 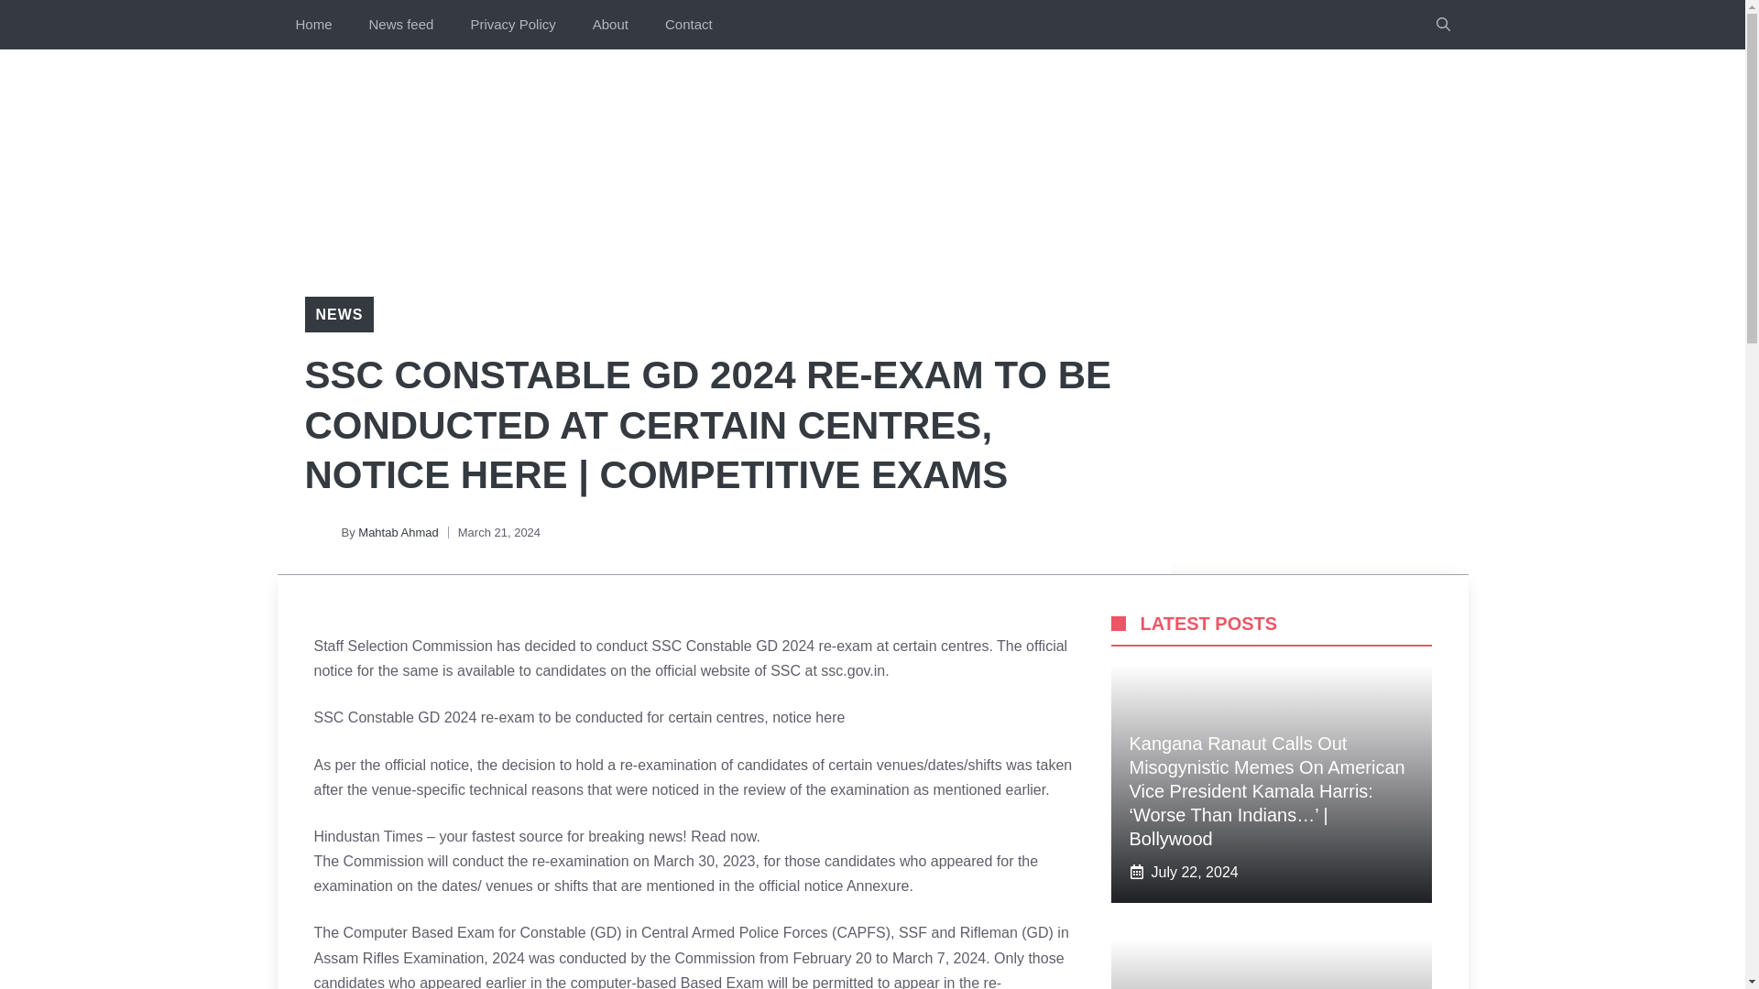 I want to click on News feed, so click(x=401, y=25).